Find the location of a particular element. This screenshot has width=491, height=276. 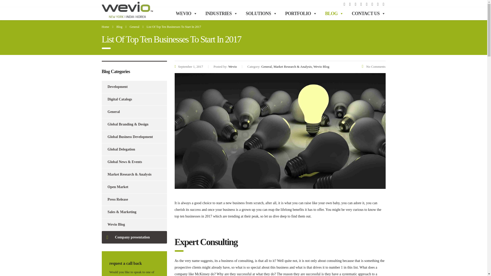

WEVIO is located at coordinates (186, 13).